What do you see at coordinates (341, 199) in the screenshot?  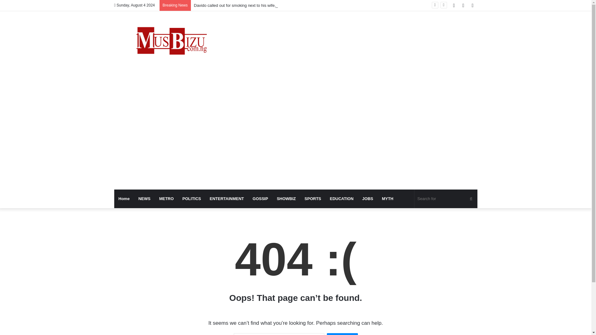 I see `EDUCATION` at bounding box center [341, 199].